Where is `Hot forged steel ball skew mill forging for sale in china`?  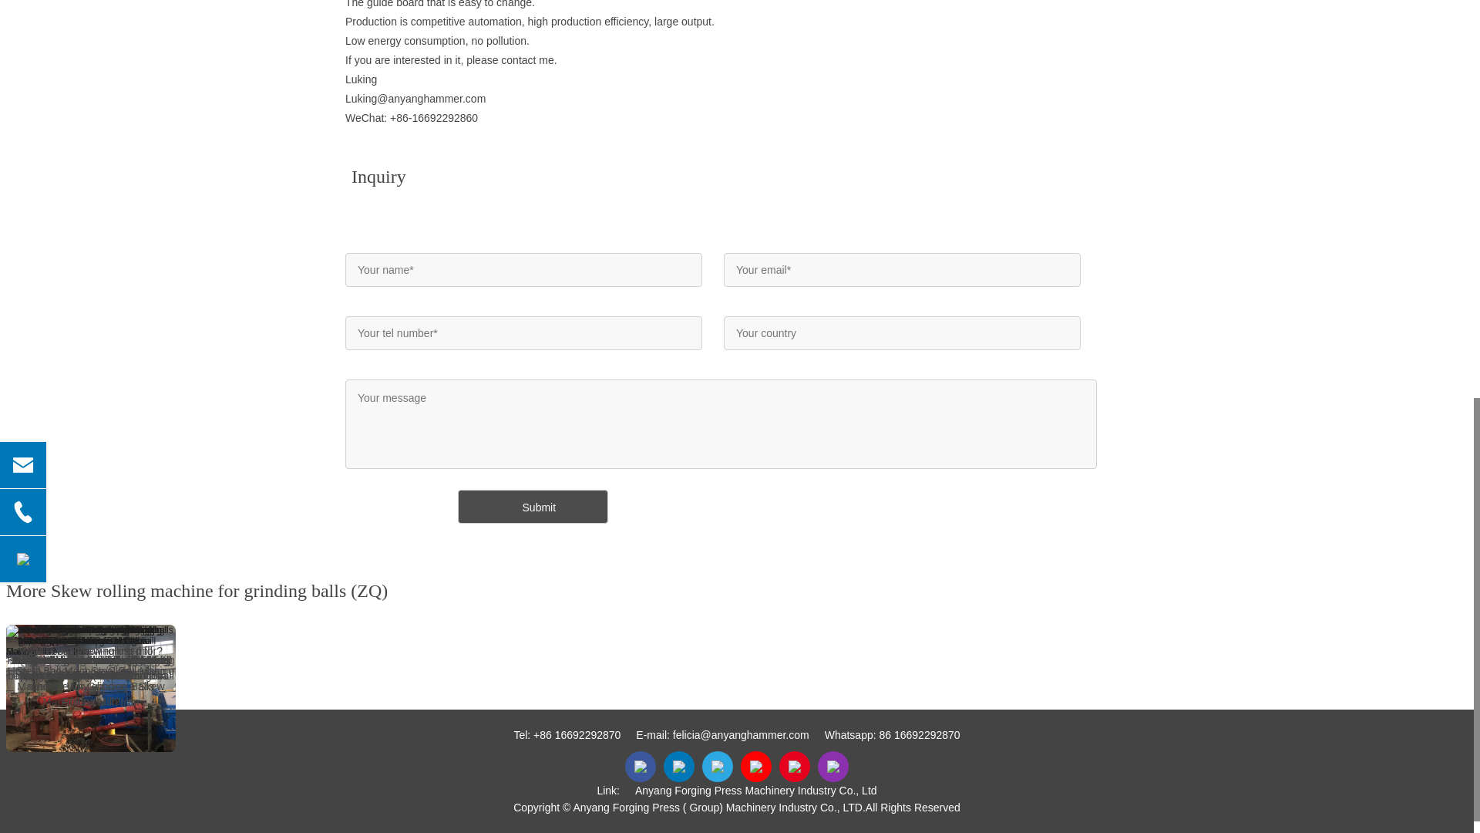 Hot forged steel ball skew mill forging for sale in china is located at coordinates (91, 636).